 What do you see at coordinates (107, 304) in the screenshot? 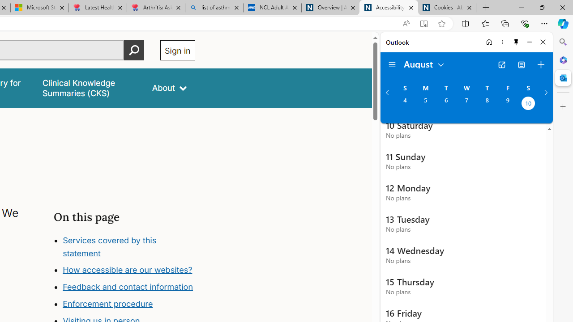
I see `Enforcement procedure` at bounding box center [107, 304].